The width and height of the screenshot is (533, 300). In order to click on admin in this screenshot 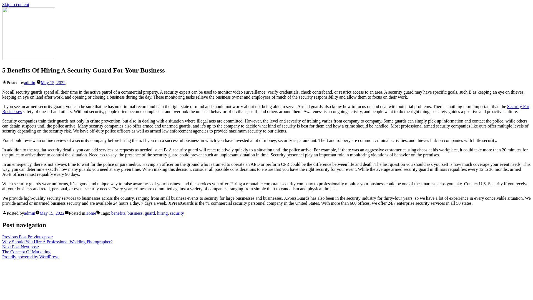, I will do `click(29, 213)`.